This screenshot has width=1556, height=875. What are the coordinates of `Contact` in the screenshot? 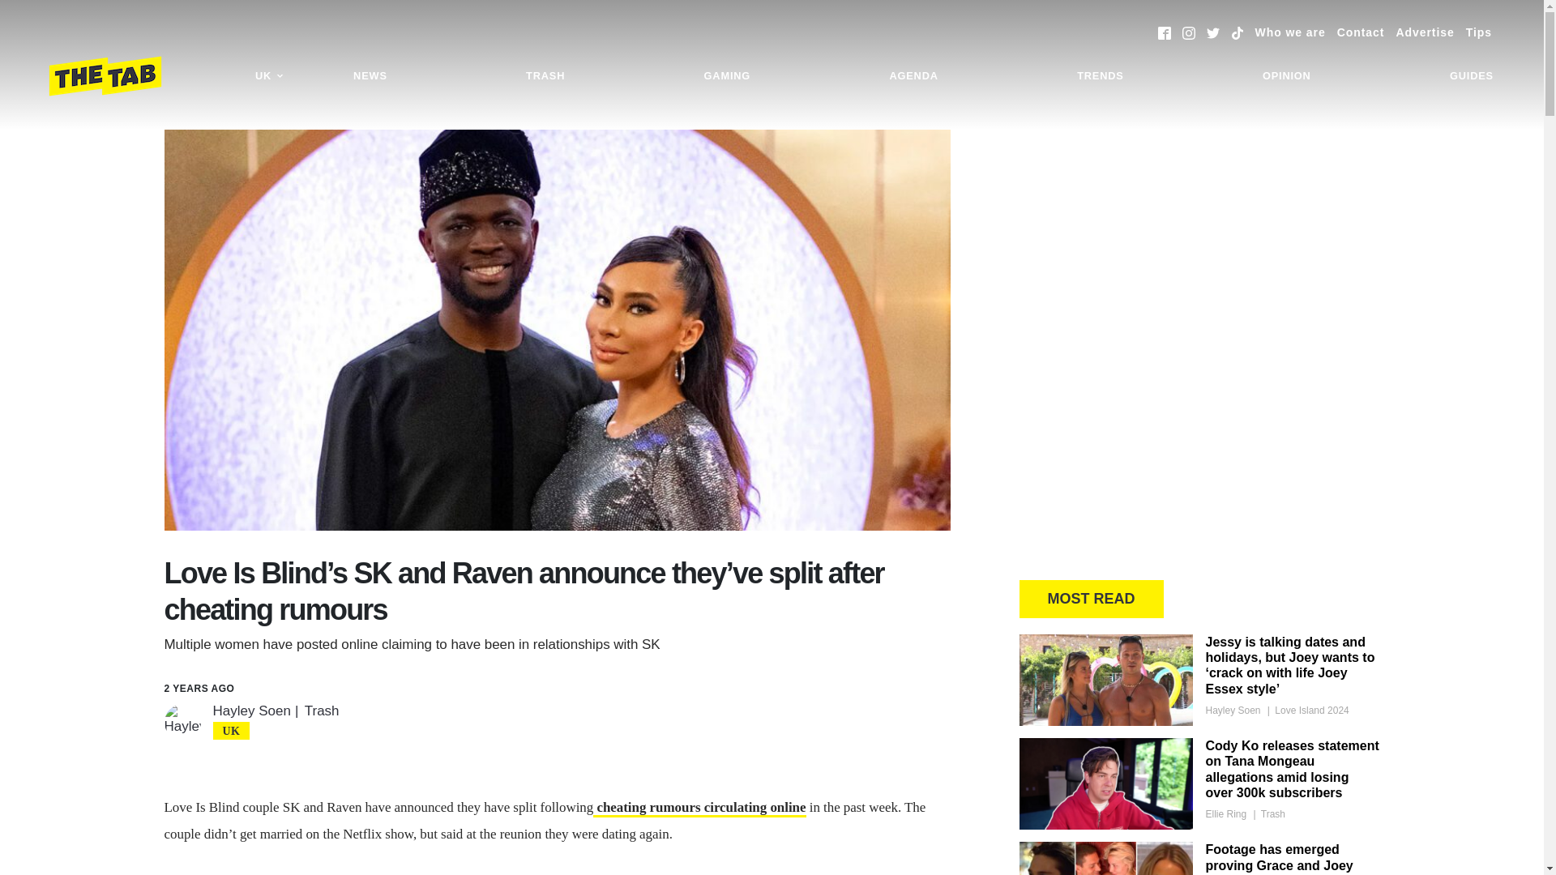 It's located at (1360, 32).